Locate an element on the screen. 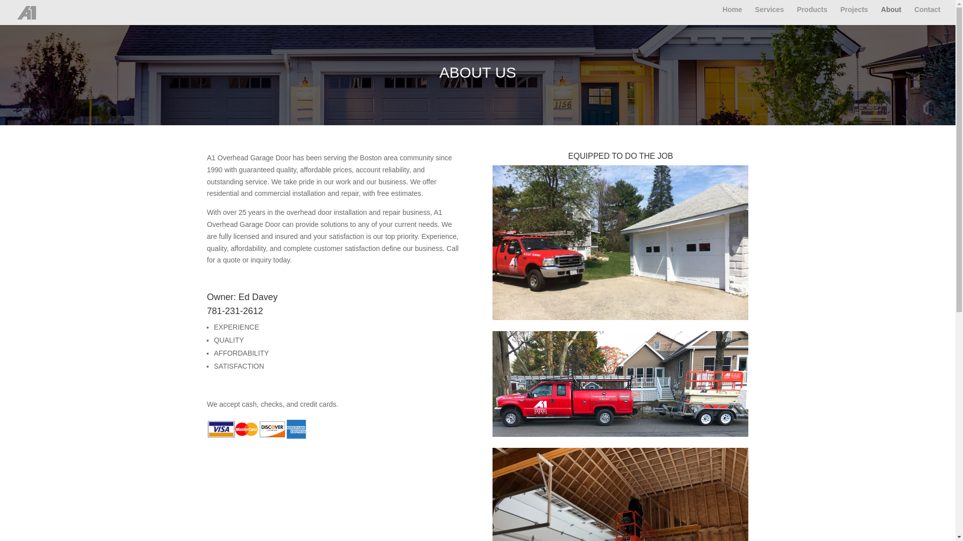  Contact is located at coordinates (927, 13).